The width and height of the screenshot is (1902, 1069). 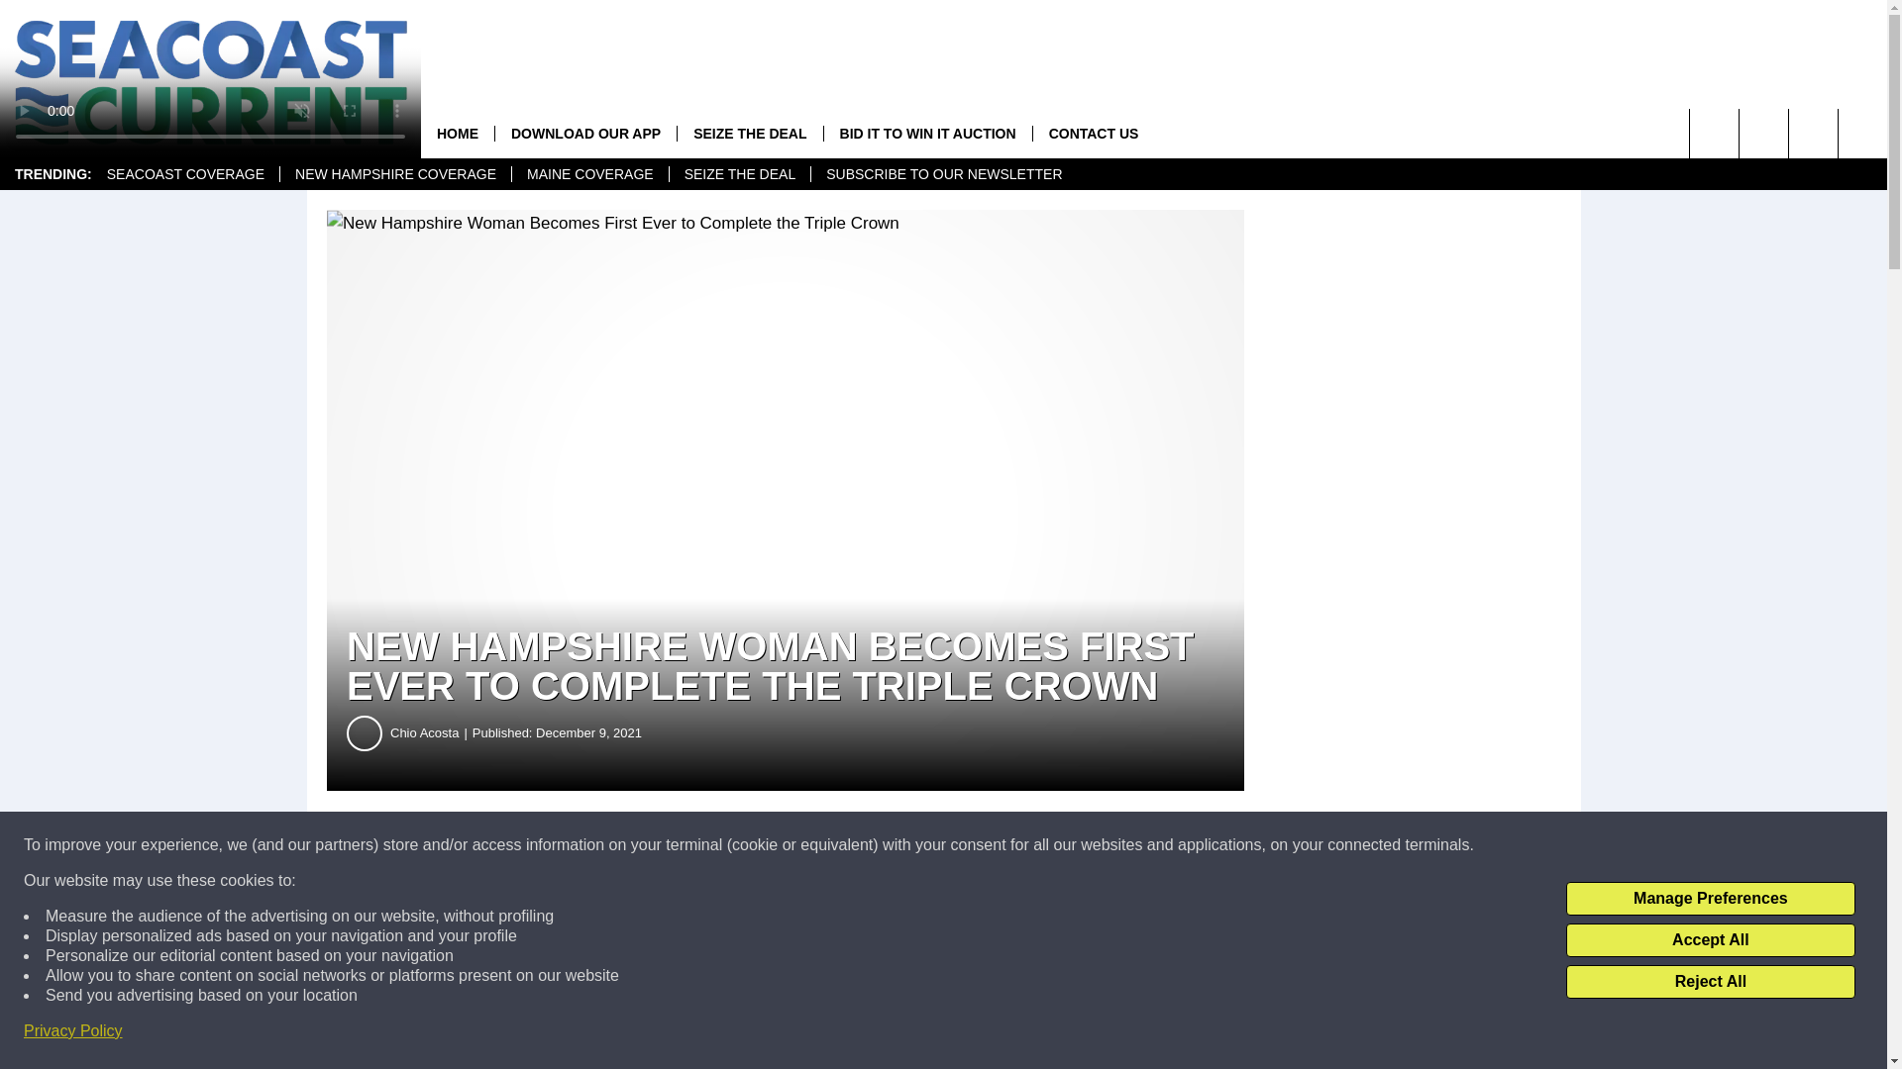 What do you see at coordinates (458, 133) in the screenshot?
I see `HOME` at bounding box center [458, 133].